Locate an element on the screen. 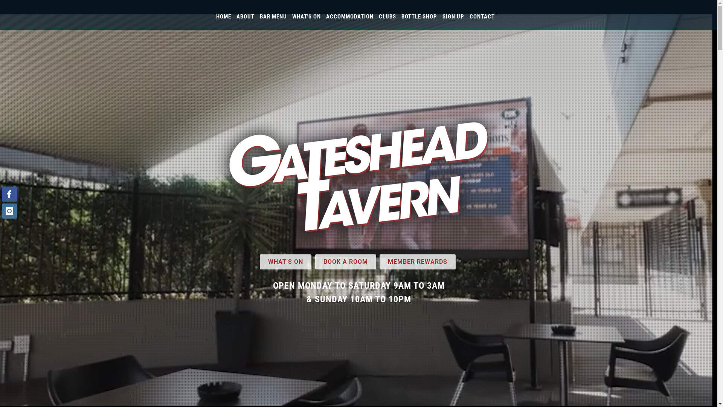  BOTTLE SHOP is located at coordinates (419, 17).